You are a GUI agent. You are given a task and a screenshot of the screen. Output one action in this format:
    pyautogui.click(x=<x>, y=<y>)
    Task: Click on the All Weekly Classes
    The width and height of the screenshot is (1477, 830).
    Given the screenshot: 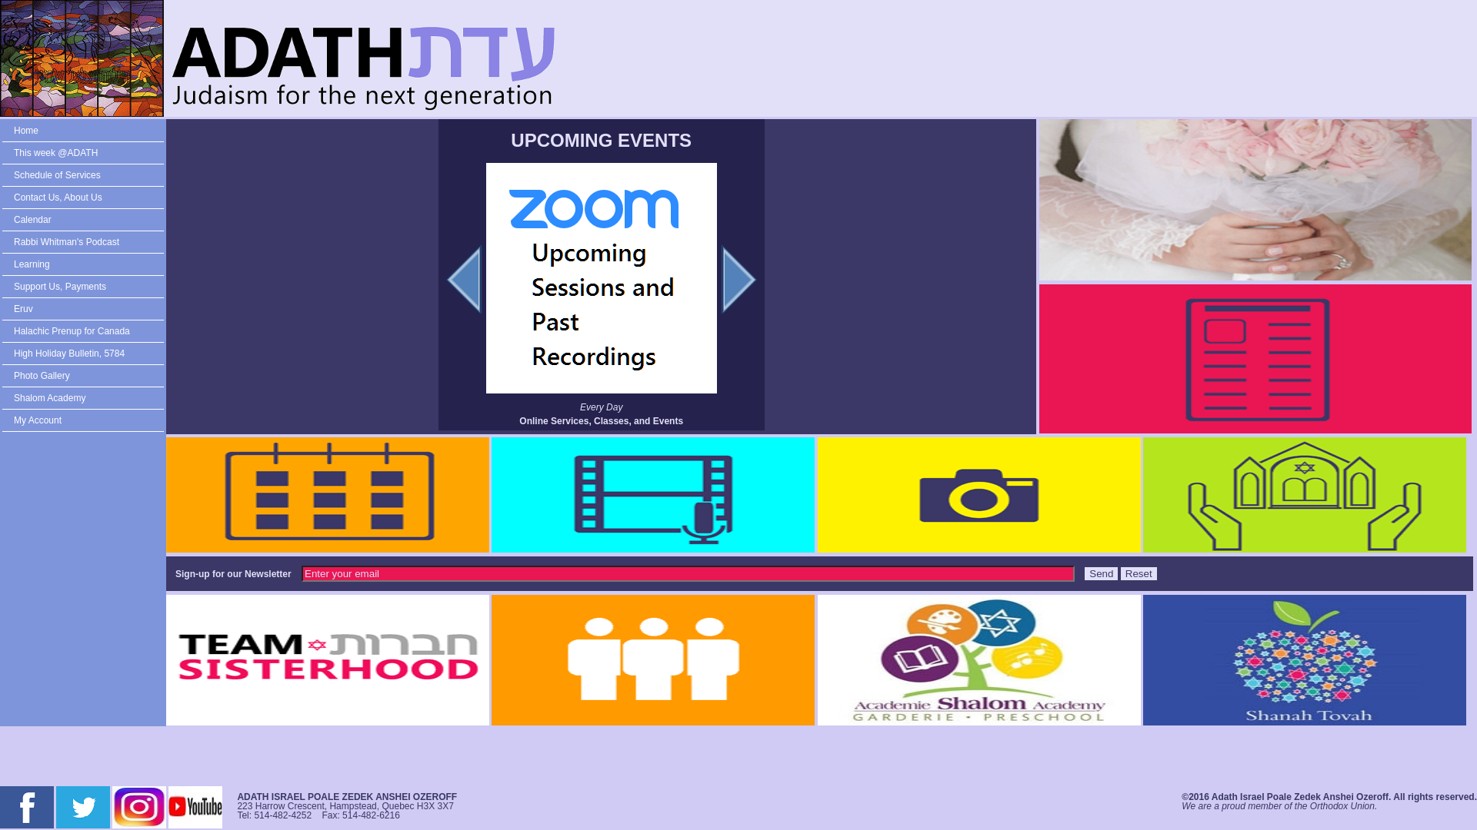 What is the action you would take?
    pyautogui.click(x=112, y=381)
    